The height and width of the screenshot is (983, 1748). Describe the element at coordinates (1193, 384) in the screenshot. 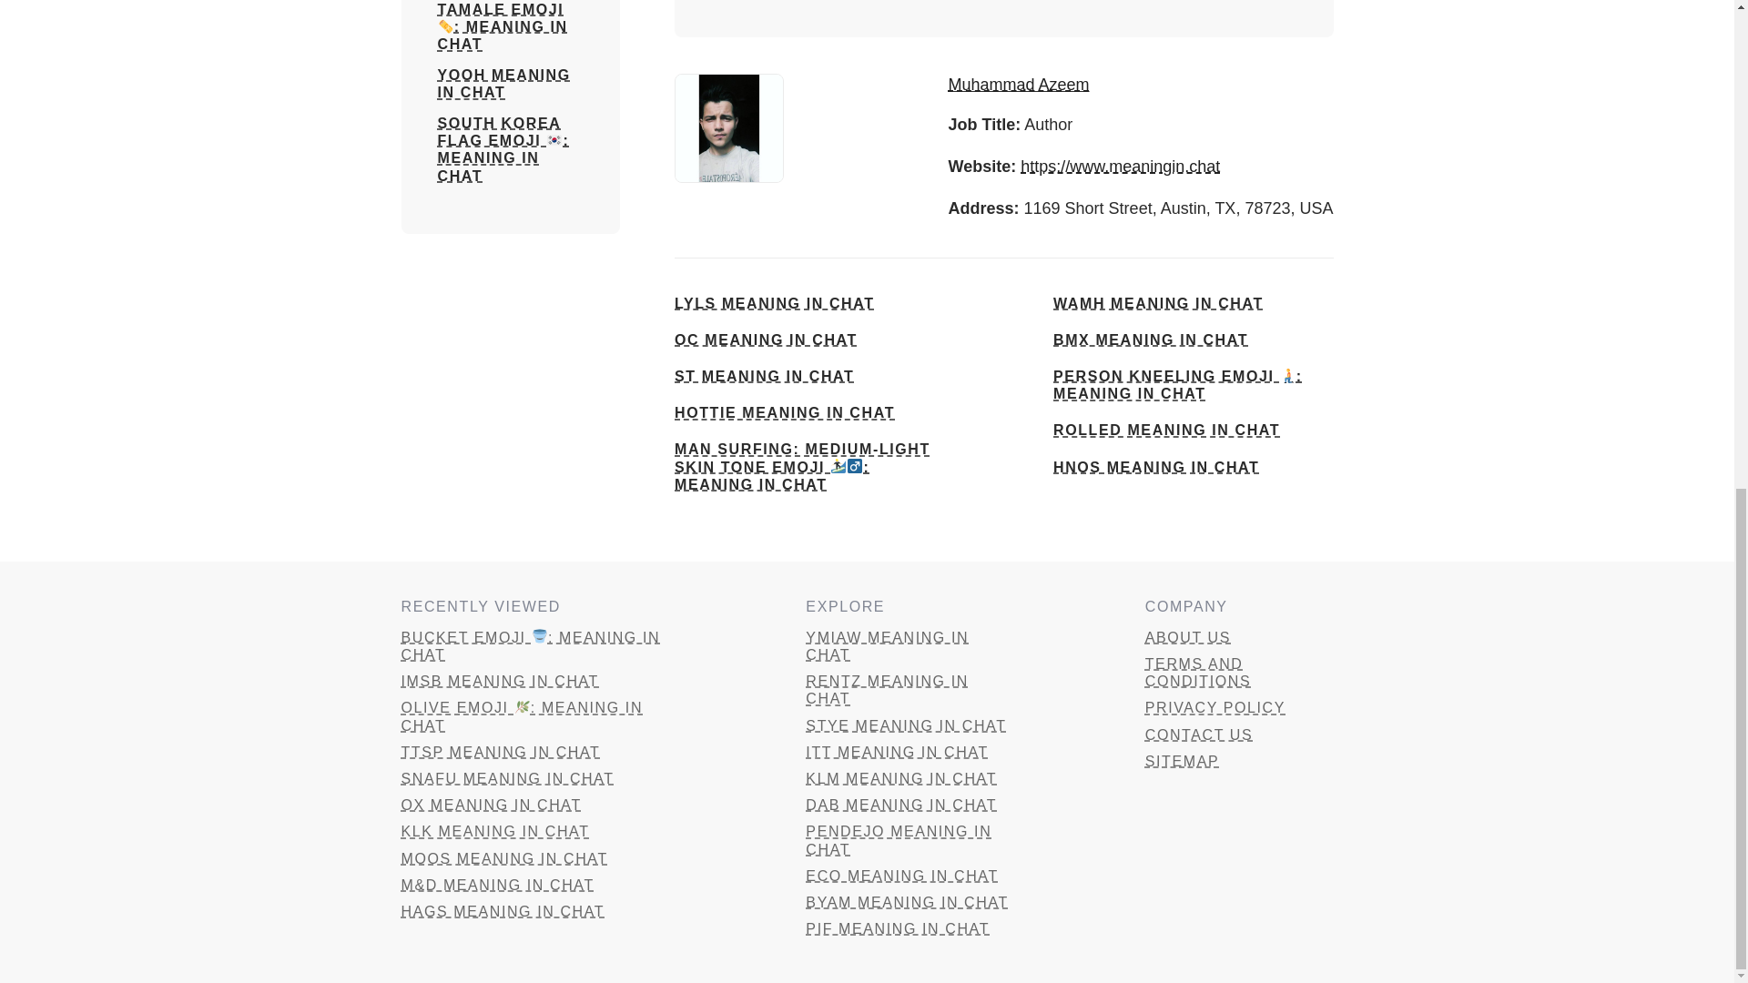

I see `PERSON KNEELING EMOJI : MEANING IN CHAT` at that location.